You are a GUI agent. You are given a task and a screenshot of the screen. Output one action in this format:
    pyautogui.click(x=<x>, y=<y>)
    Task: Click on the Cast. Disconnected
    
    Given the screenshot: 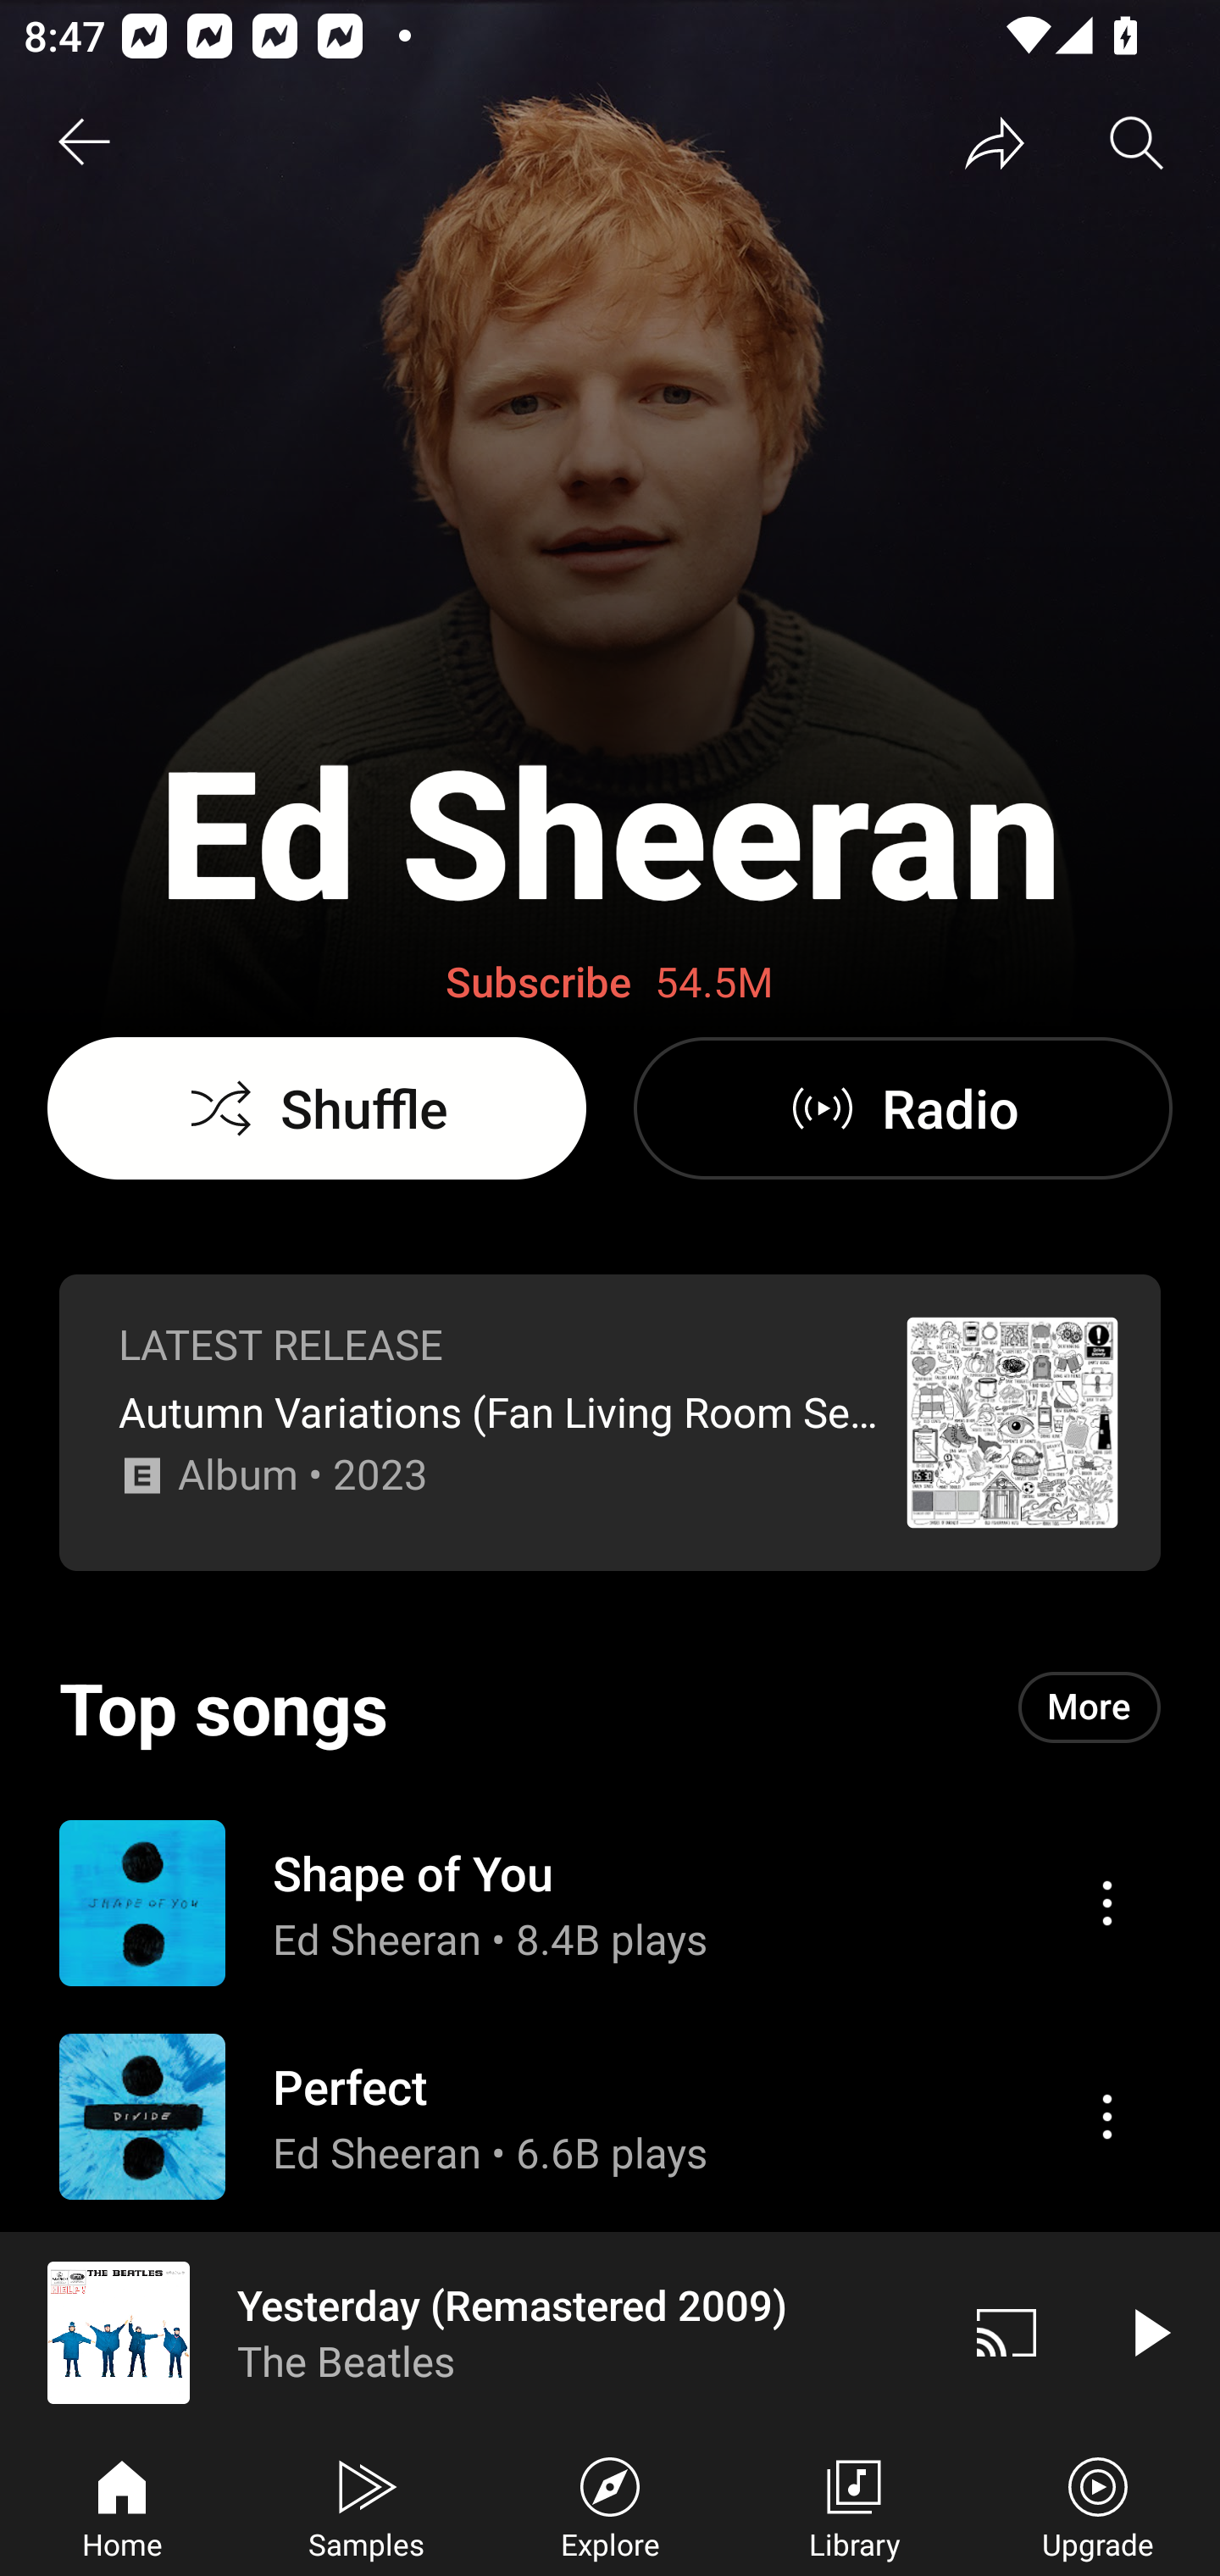 What is the action you would take?
    pyautogui.click(x=1006, y=2332)
    